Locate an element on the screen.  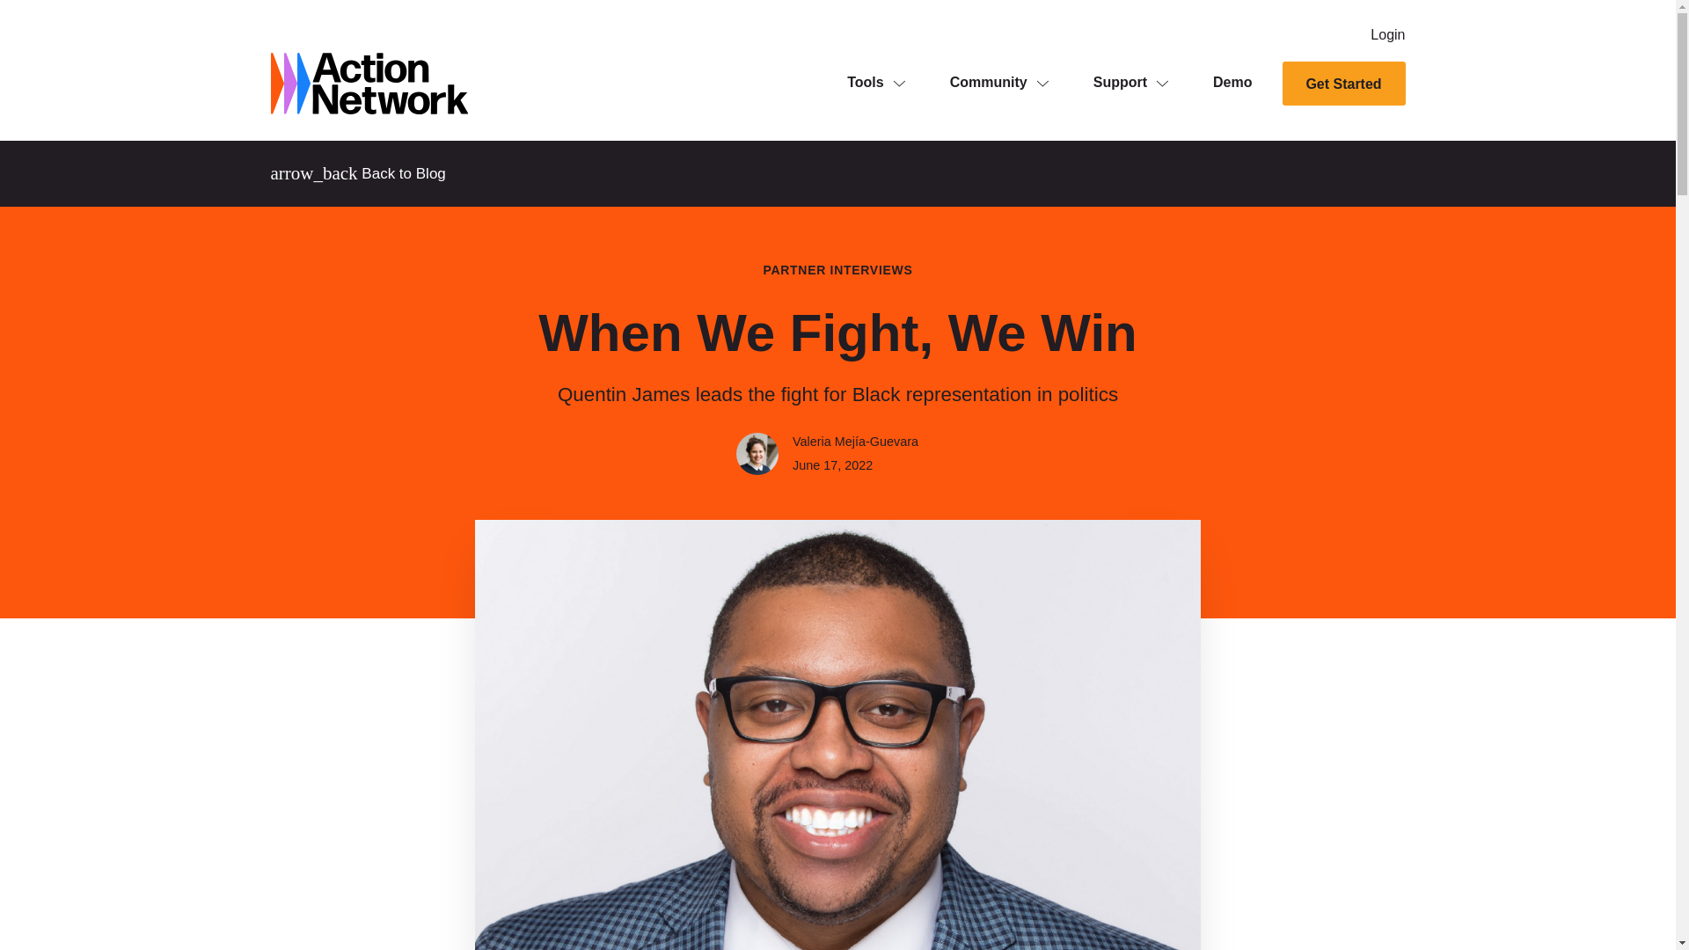
Community is located at coordinates (988, 83).